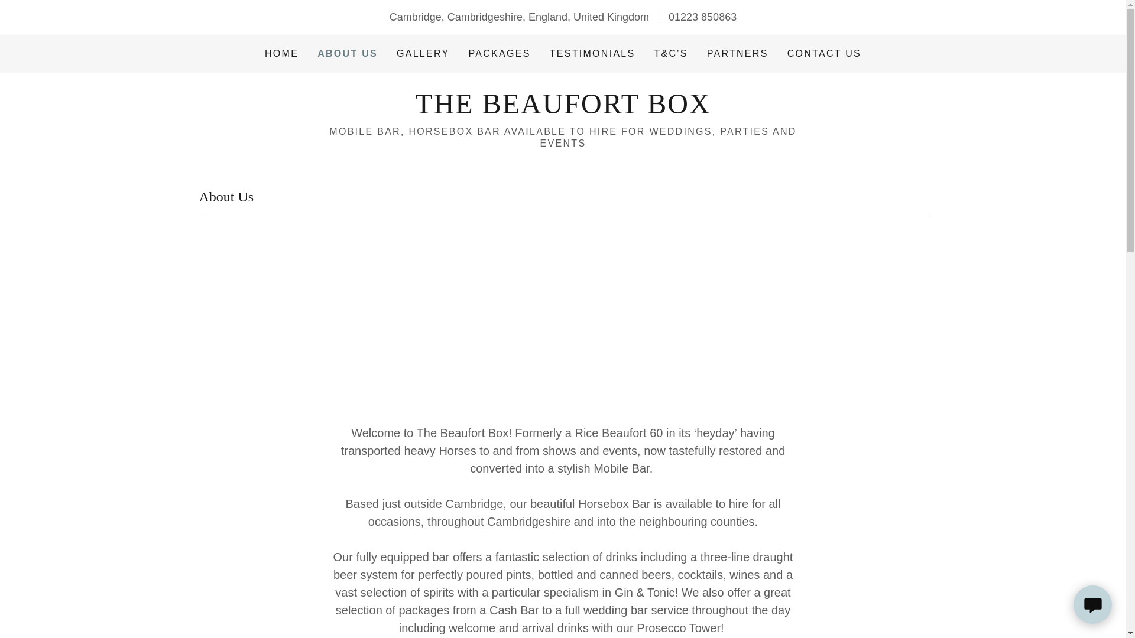  I want to click on ABOUT US, so click(348, 53).